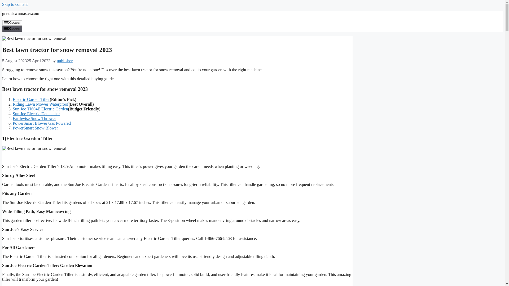  Describe the element at coordinates (65, 61) in the screenshot. I see `publisher` at that location.